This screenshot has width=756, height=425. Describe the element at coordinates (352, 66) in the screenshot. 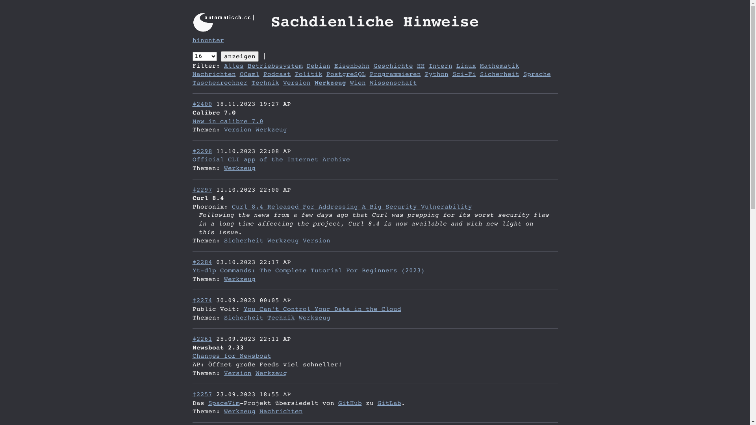

I see `Eisenbahn` at that location.